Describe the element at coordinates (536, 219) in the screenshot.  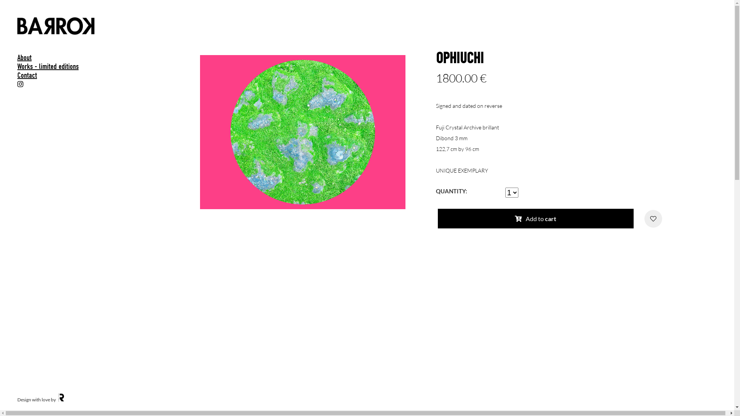
I see `Add to cart` at that location.